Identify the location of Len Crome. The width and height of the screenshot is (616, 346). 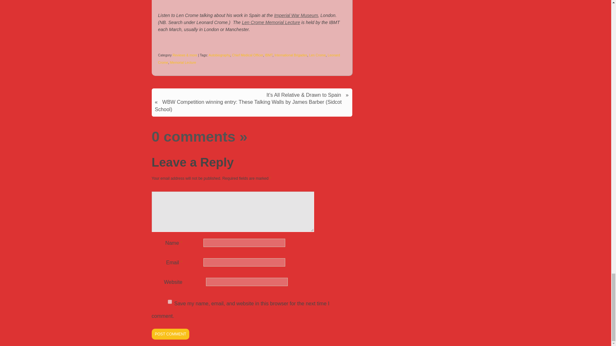
(317, 55).